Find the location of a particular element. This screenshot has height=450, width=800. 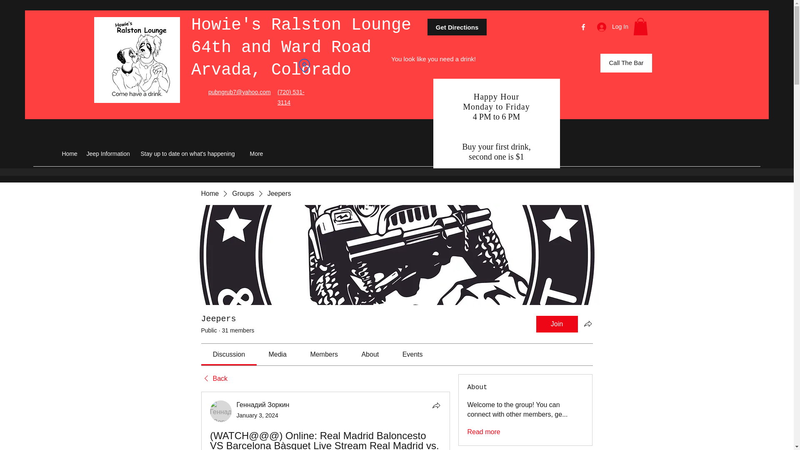

Call The Bar is located at coordinates (626, 62).